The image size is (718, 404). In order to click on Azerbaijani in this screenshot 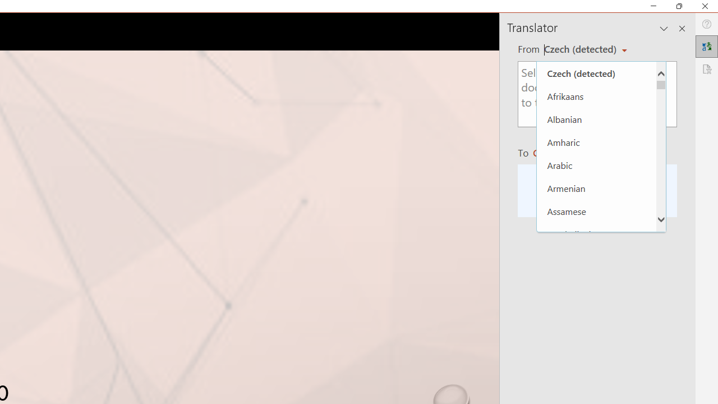, I will do `click(596, 233)`.